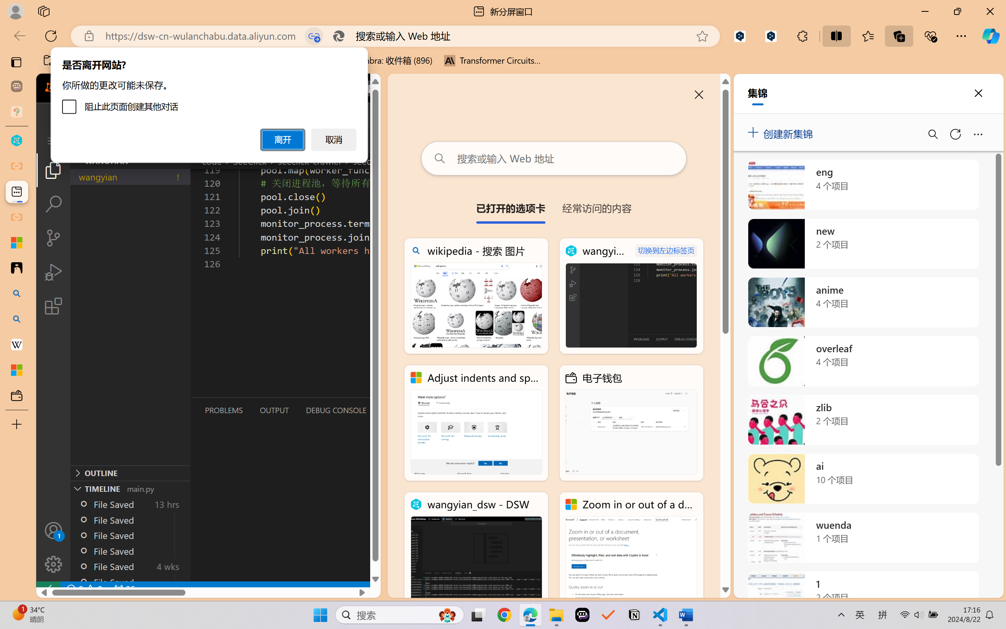 The width and height of the screenshot is (1006, 629). I want to click on Shape Fill, so click(94, 45).